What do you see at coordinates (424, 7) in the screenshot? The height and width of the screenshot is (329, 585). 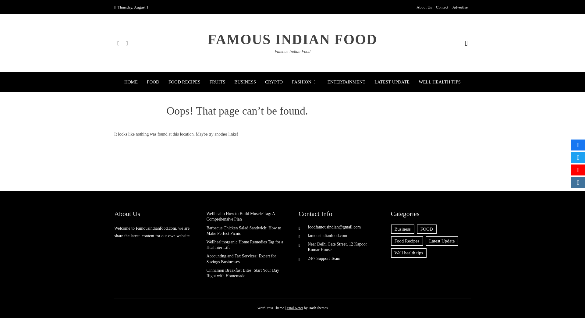 I see `About Us` at bounding box center [424, 7].